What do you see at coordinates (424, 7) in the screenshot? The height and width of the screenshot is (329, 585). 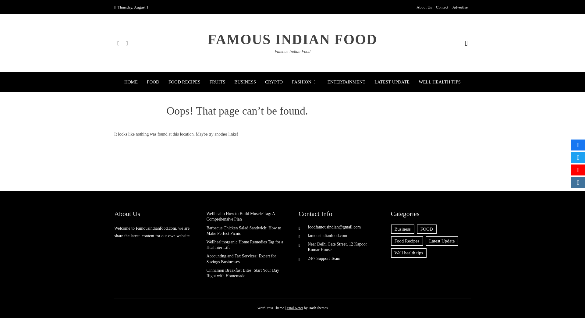 I see `About Us` at bounding box center [424, 7].